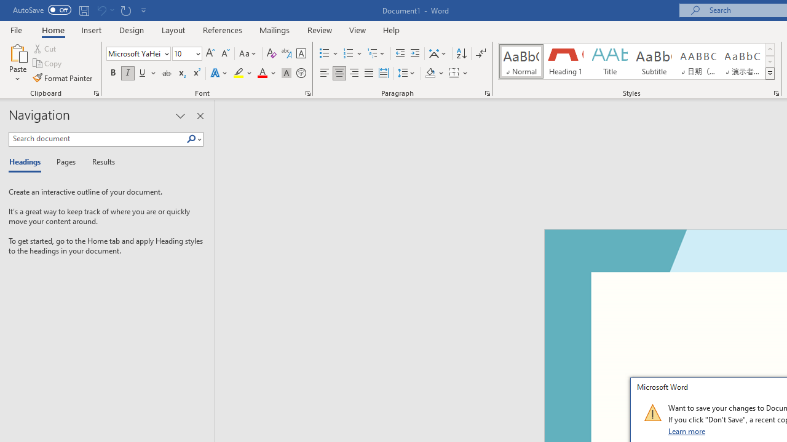 The width and height of the screenshot is (787, 442). I want to click on Font Size, so click(183, 53).